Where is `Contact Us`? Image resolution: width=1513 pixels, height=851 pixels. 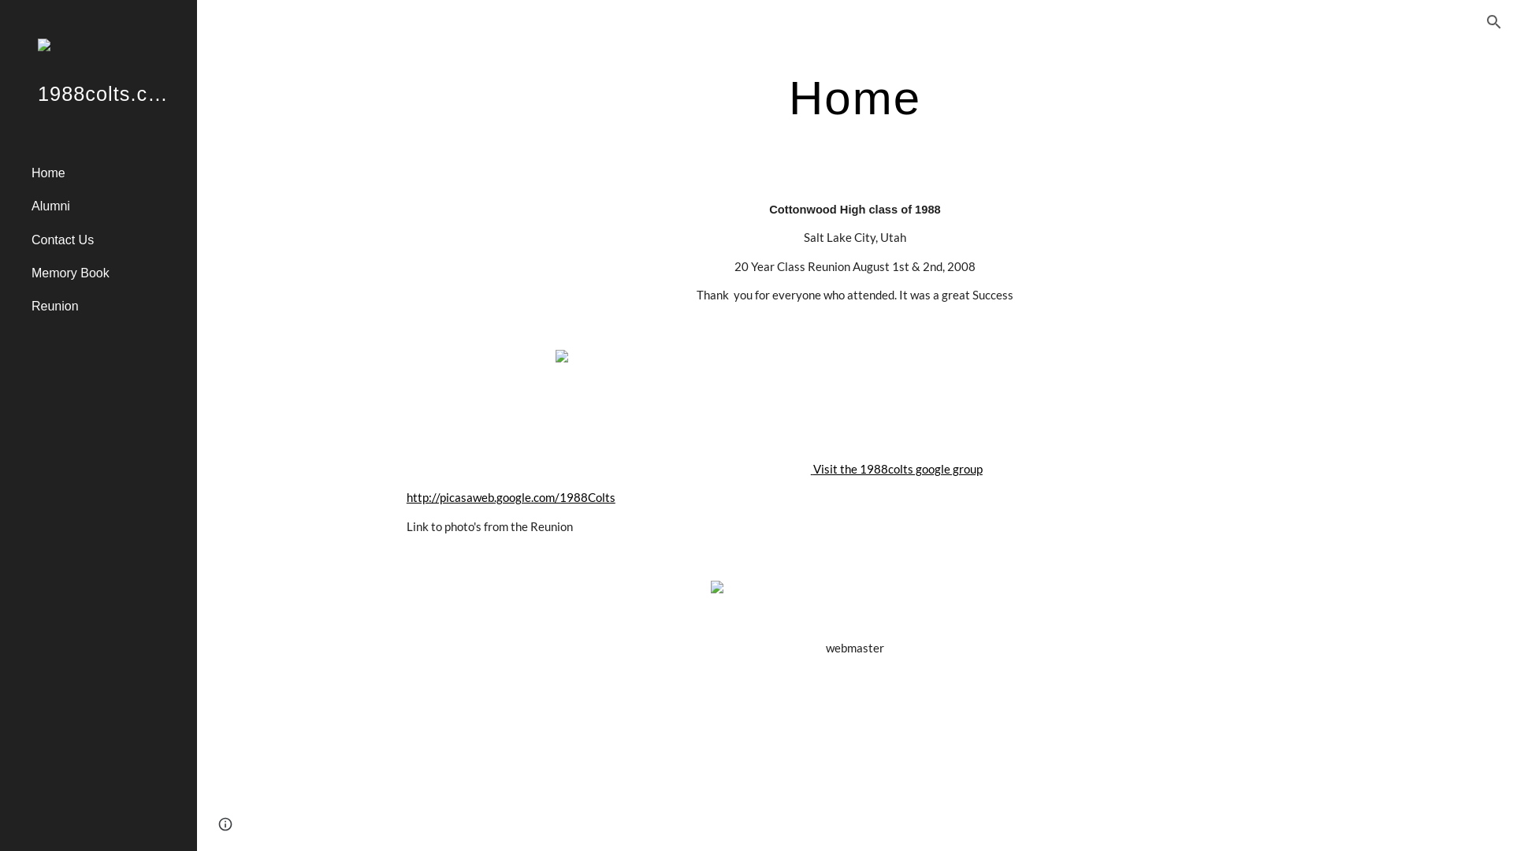
Contact Us is located at coordinates (108, 240).